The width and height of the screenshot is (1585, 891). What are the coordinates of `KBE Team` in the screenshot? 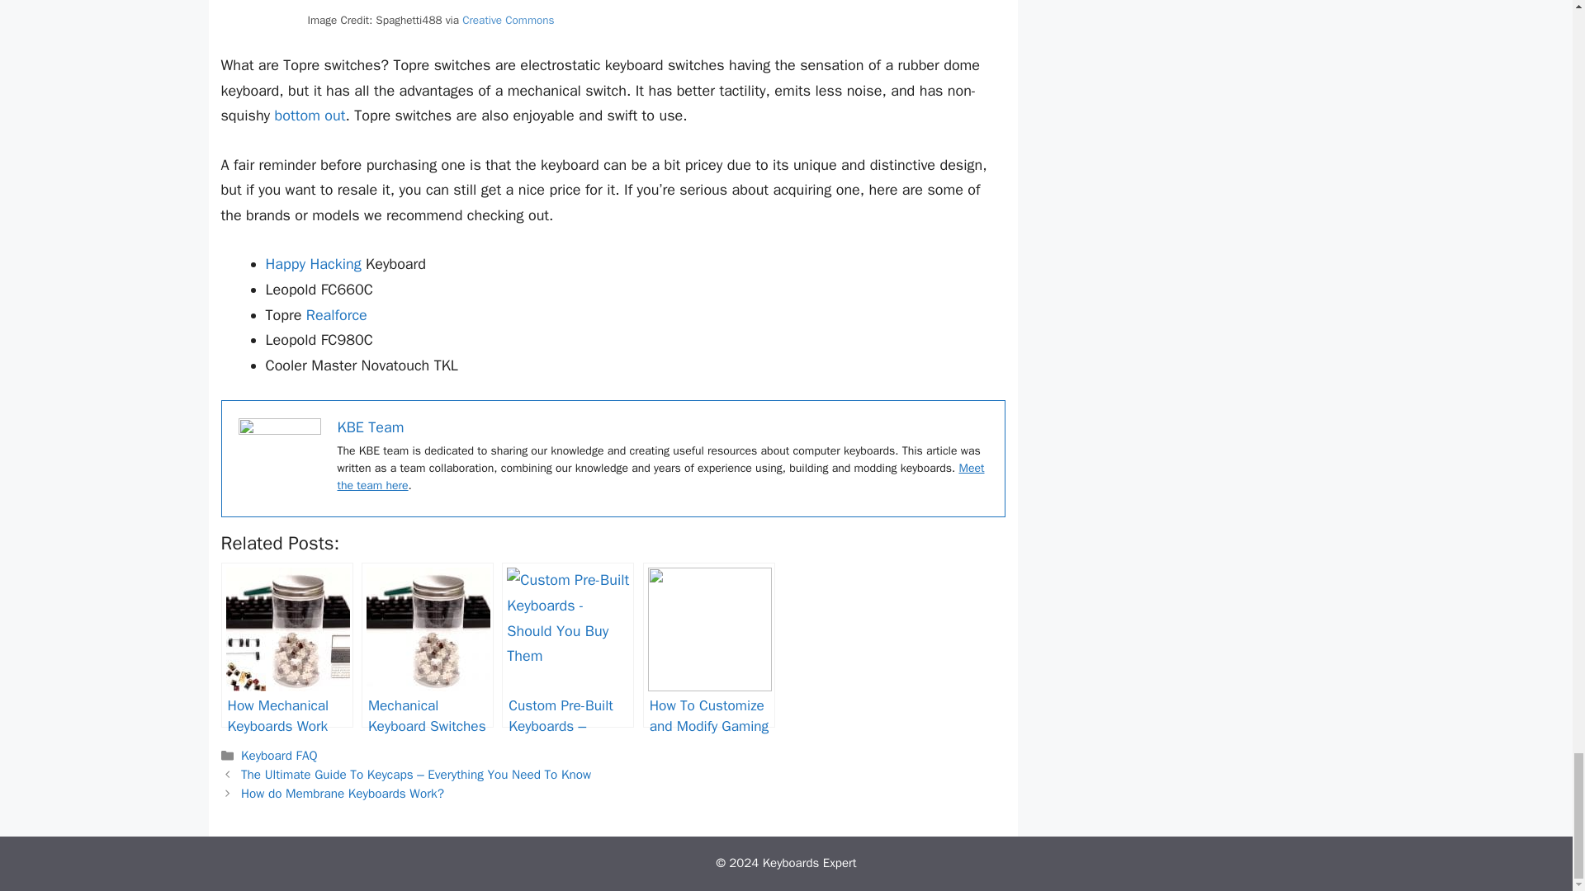 It's located at (370, 427).